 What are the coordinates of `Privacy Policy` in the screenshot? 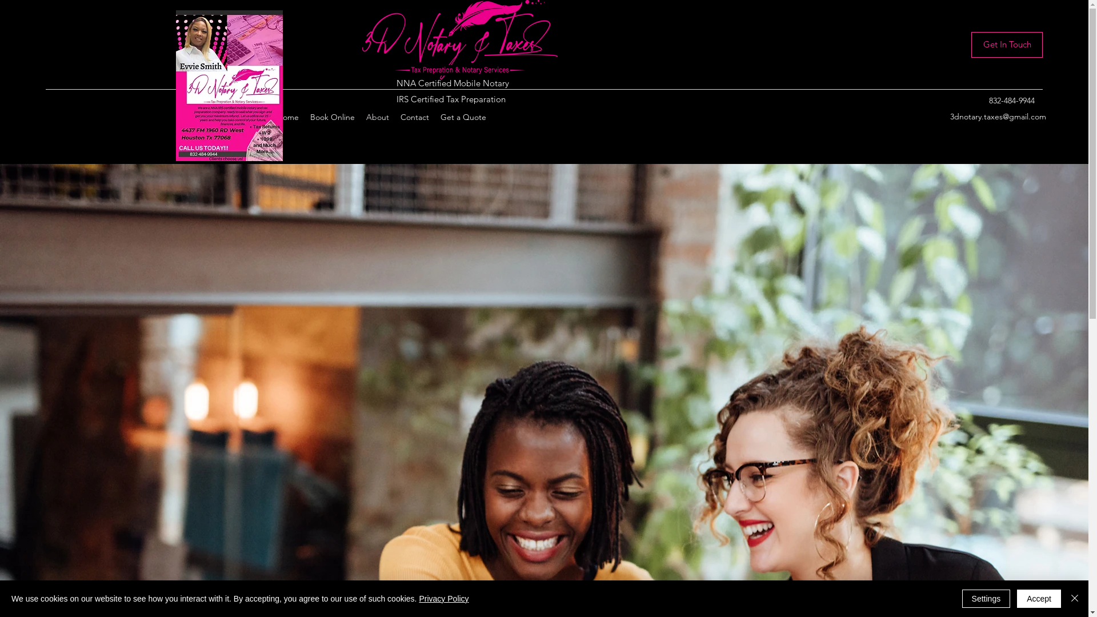 It's located at (443, 599).